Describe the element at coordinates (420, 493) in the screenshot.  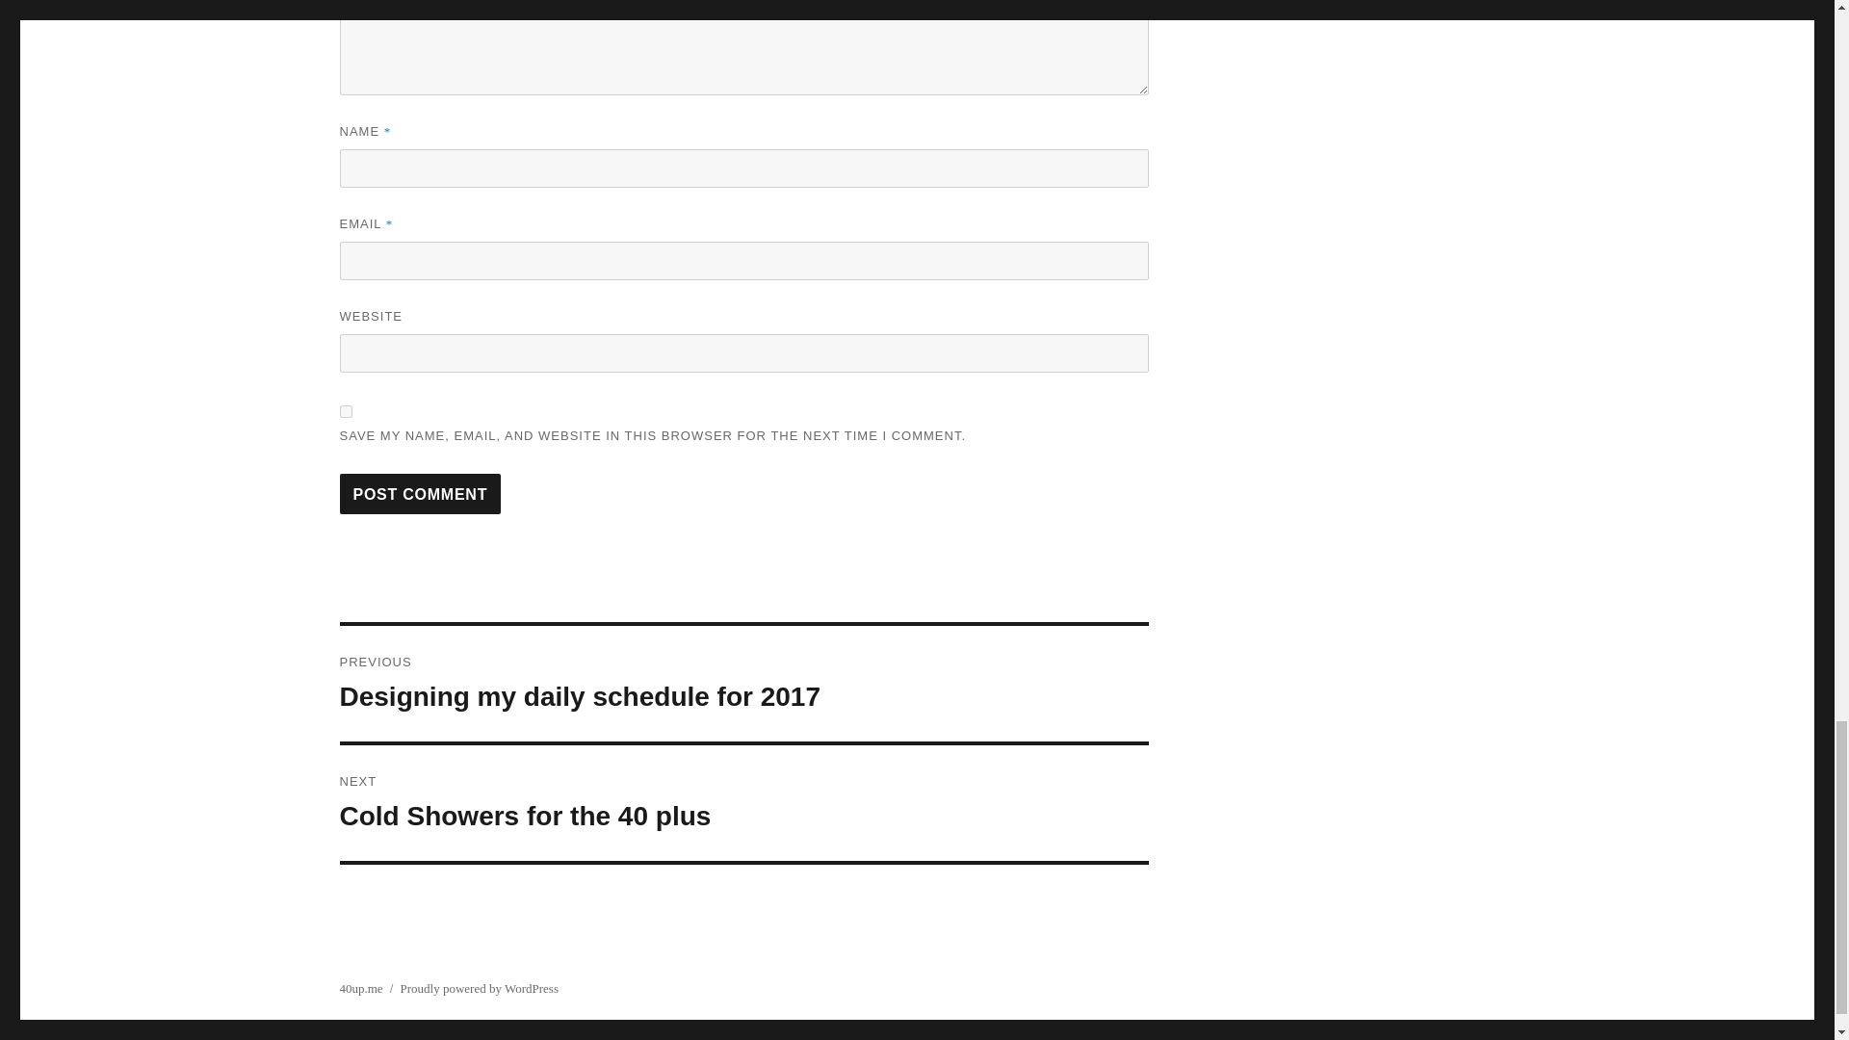
I see `Post Comment` at that location.